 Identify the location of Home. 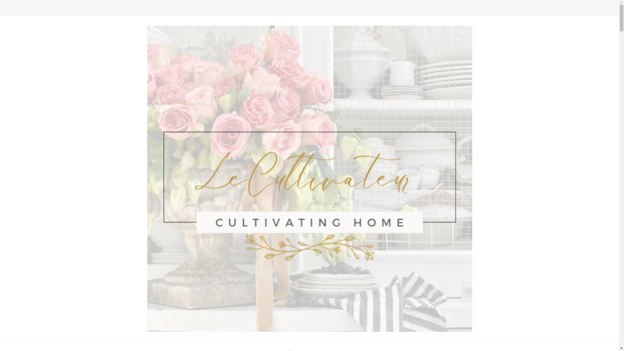
(320, 346).